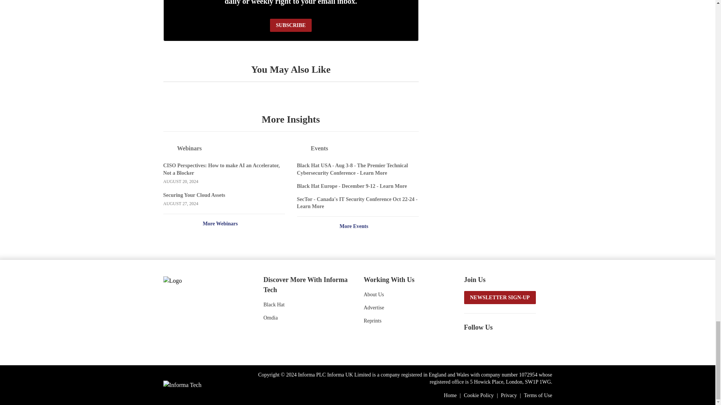 The width and height of the screenshot is (721, 405). I want to click on Informa Tech, so click(182, 385).